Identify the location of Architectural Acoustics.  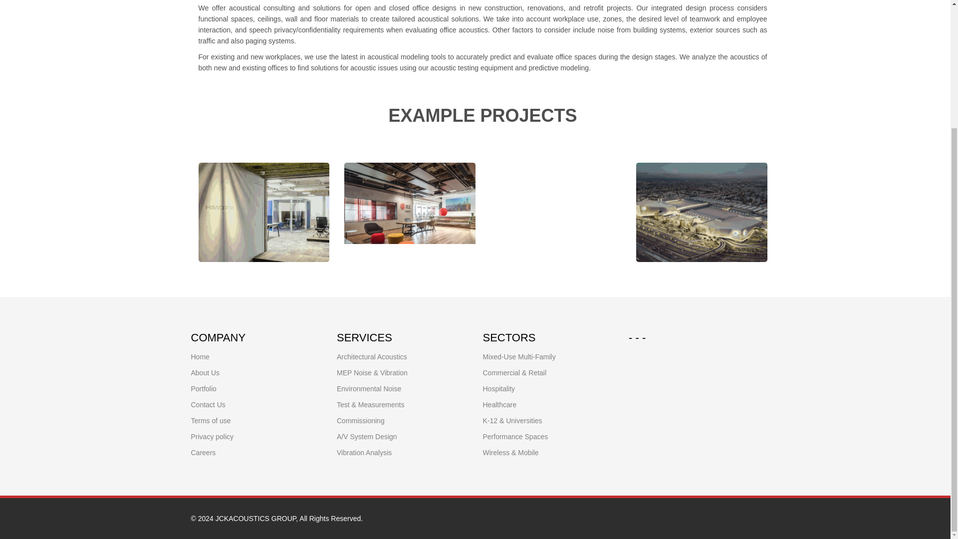
(372, 356).